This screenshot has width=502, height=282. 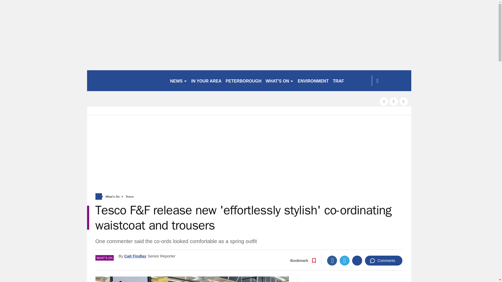 I want to click on Facebook, so click(x=332, y=261).